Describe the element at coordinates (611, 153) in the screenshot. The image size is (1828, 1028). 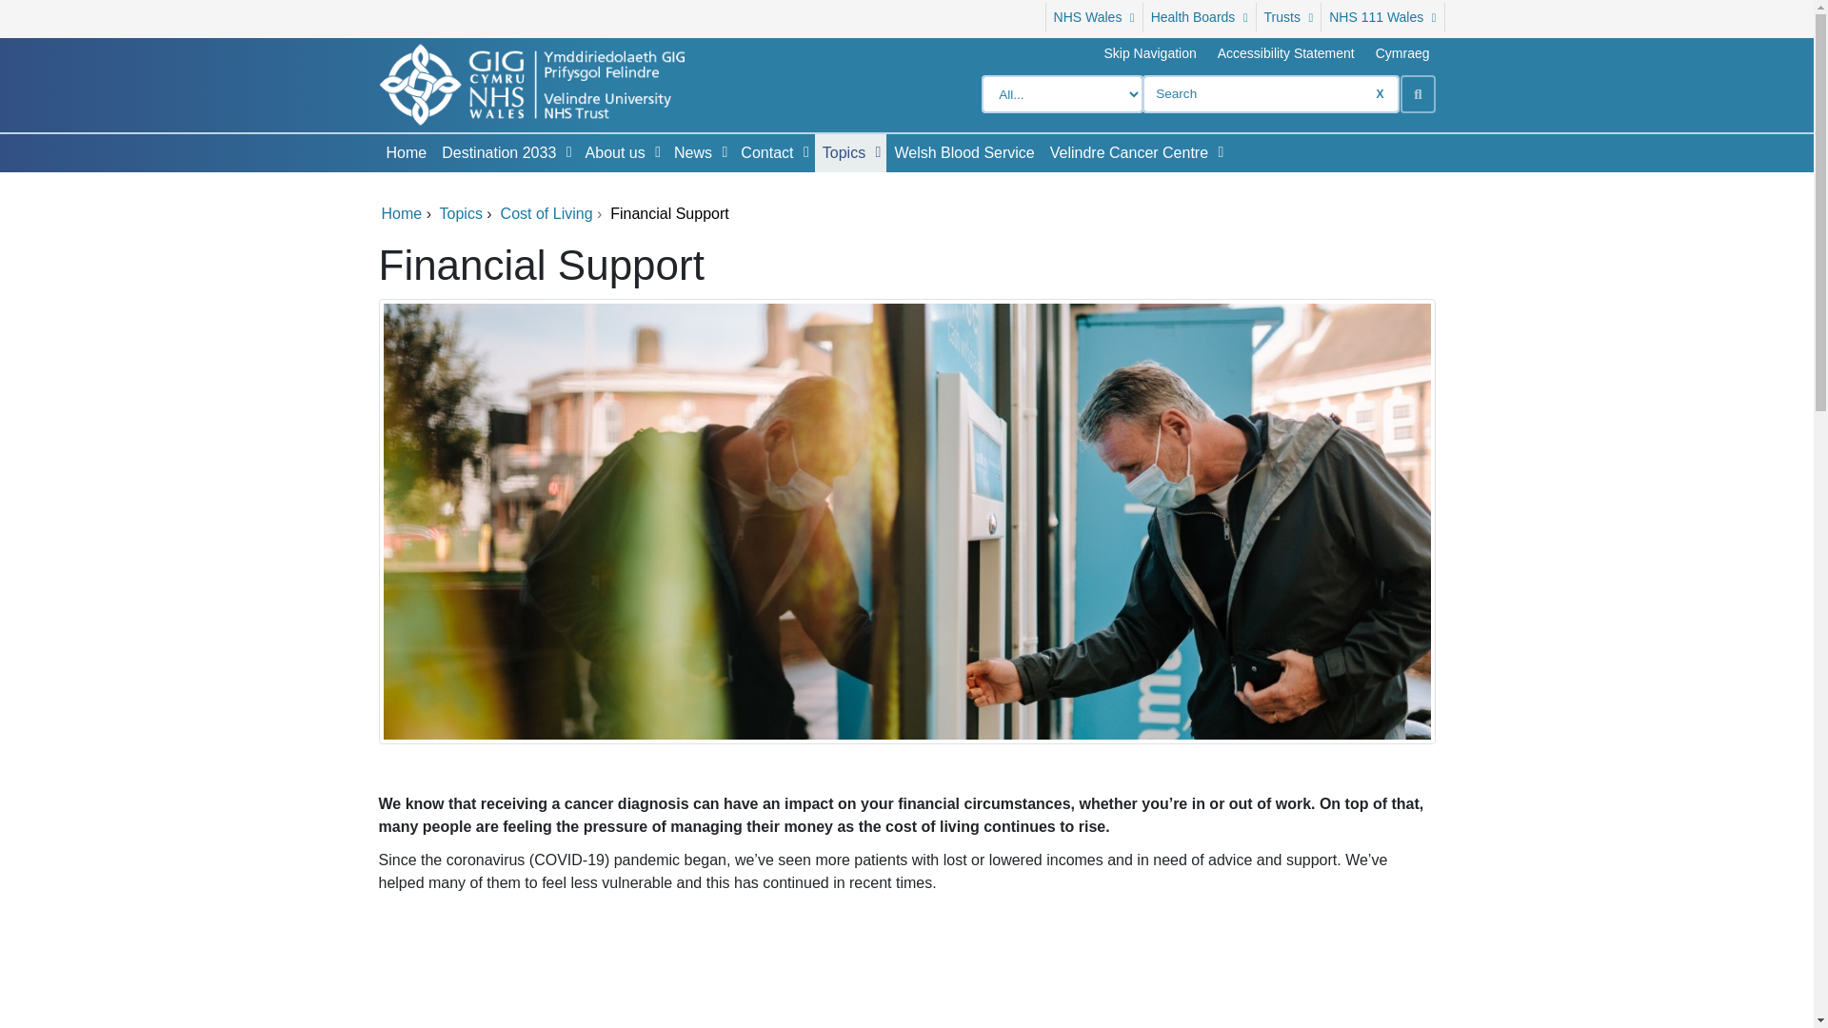
I see `About us` at that location.